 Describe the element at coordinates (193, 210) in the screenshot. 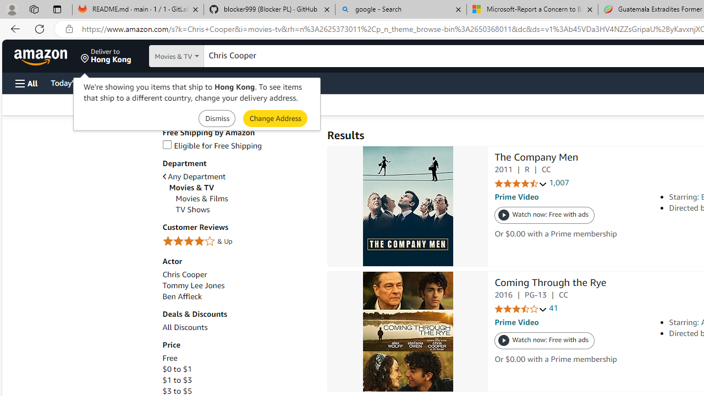

I see `TV Shows` at that location.